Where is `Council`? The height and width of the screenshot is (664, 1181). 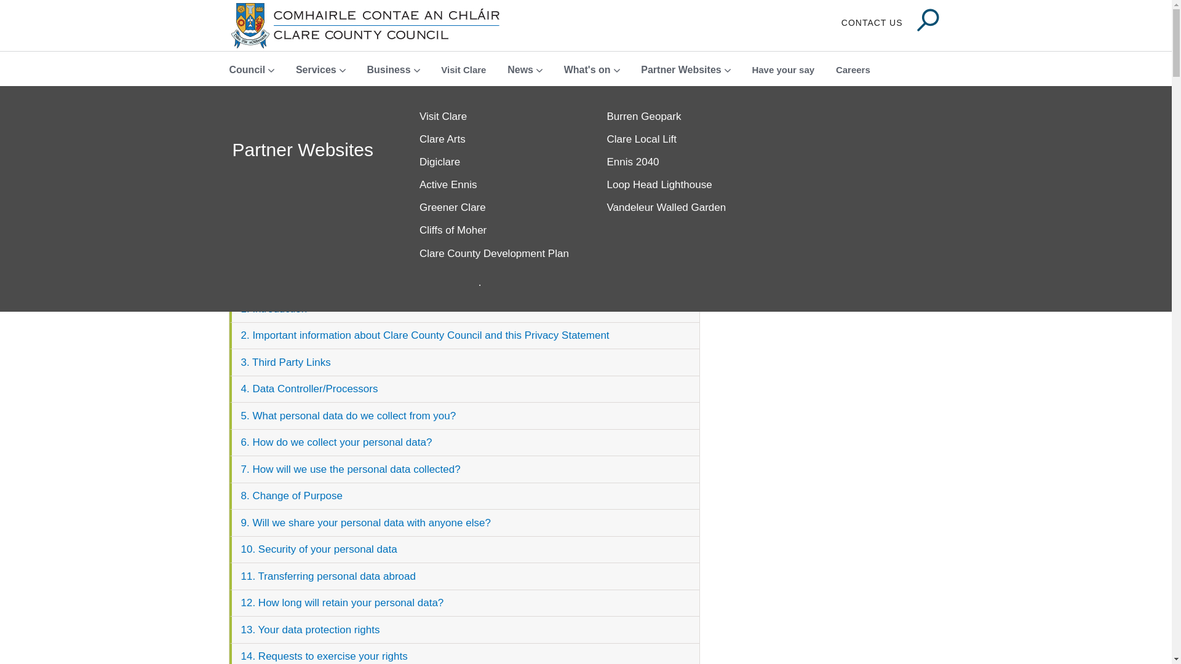
Council is located at coordinates (308, 149).